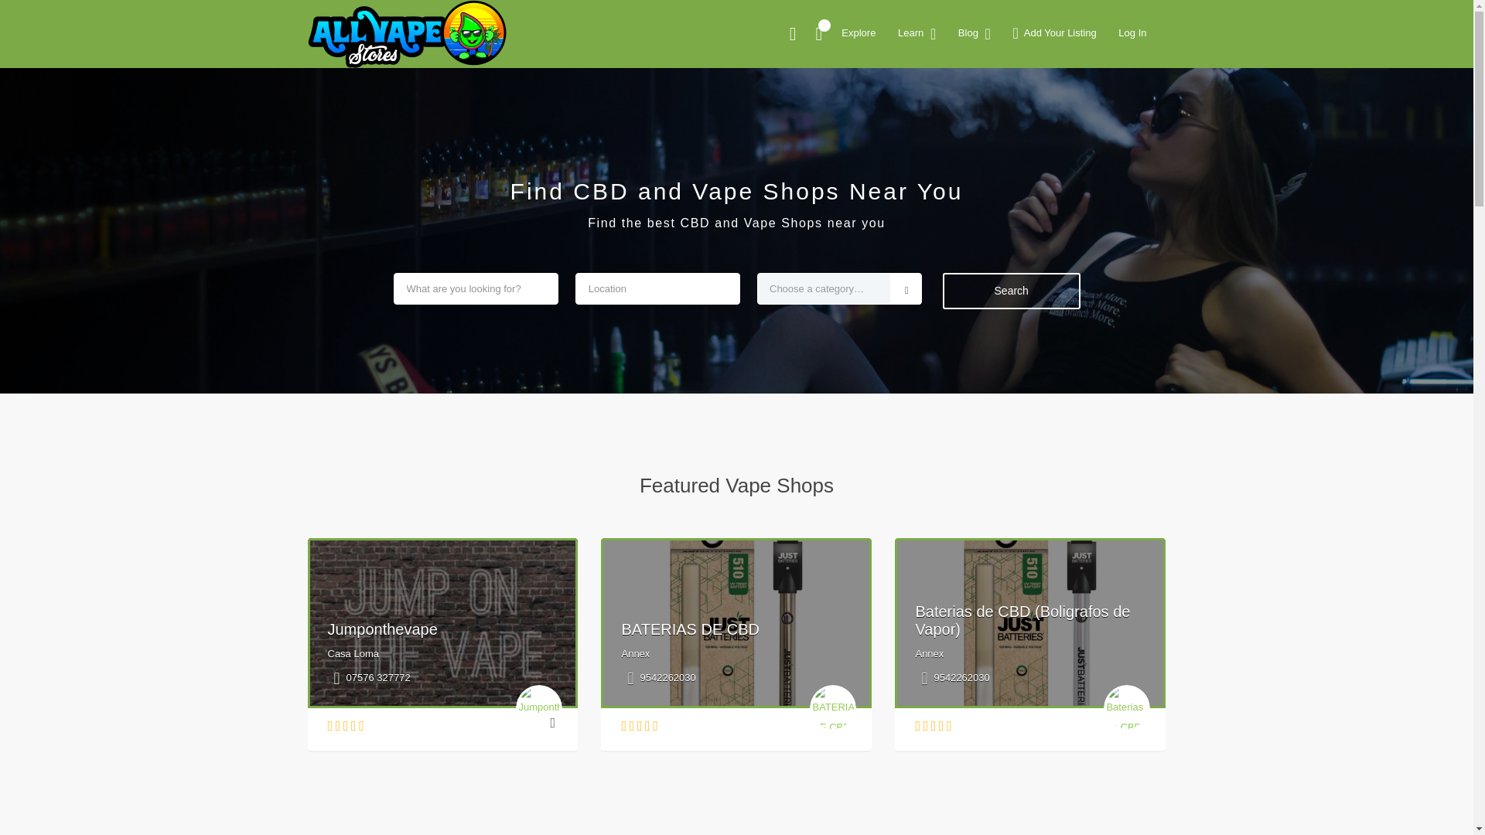  I want to click on DMCA Policy, so click(1016, 288).